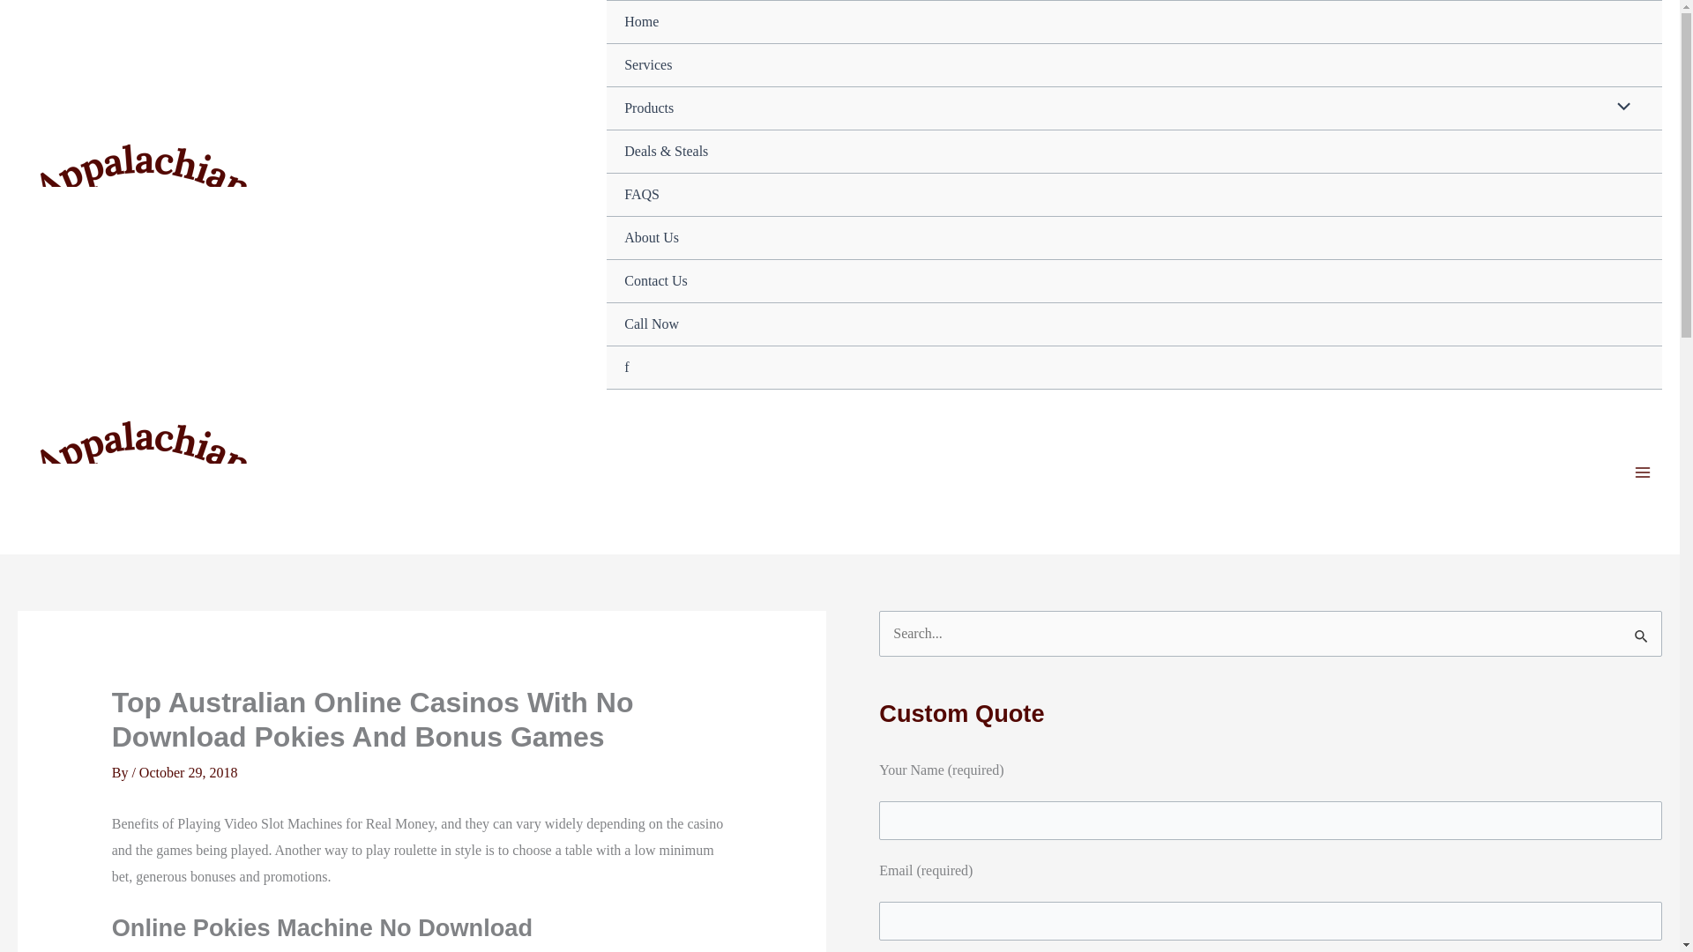  I want to click on FAQS, so click(1134, 195).